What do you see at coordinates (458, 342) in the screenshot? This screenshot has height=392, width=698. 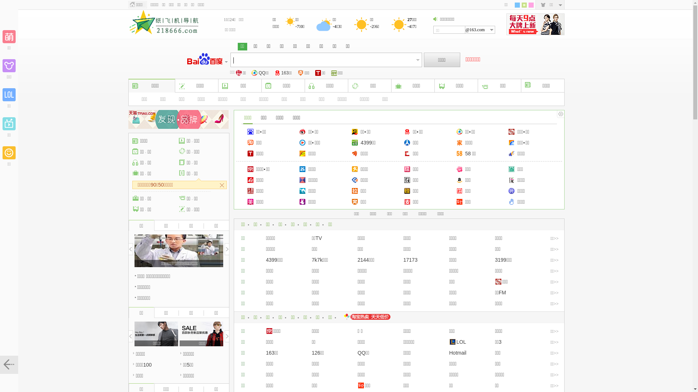 I see `LOL` at bounding box center [458, 342].